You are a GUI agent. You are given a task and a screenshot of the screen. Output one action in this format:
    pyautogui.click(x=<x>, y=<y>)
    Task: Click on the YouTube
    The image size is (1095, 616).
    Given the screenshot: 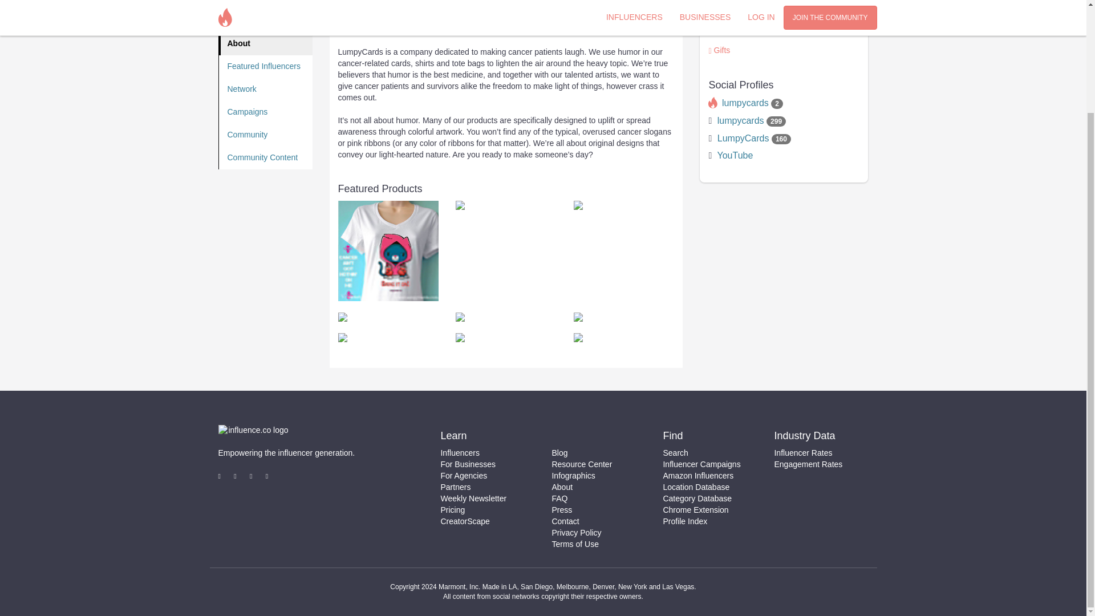 What is the action you would take?
    pyautogui.click(x=735, y=155)
    